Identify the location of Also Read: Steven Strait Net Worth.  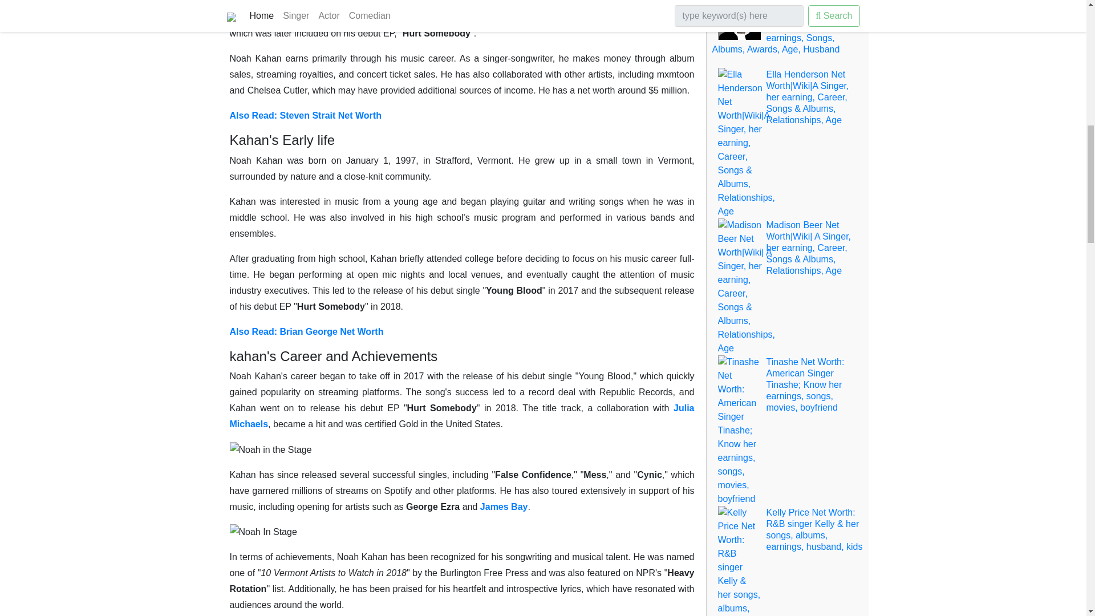
(305, 115).